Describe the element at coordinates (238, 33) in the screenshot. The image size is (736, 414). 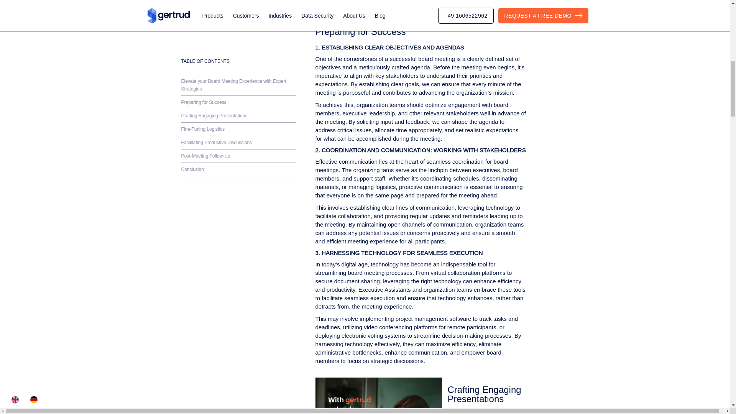
I see `Post-Meeting Follow-Up` at that location.